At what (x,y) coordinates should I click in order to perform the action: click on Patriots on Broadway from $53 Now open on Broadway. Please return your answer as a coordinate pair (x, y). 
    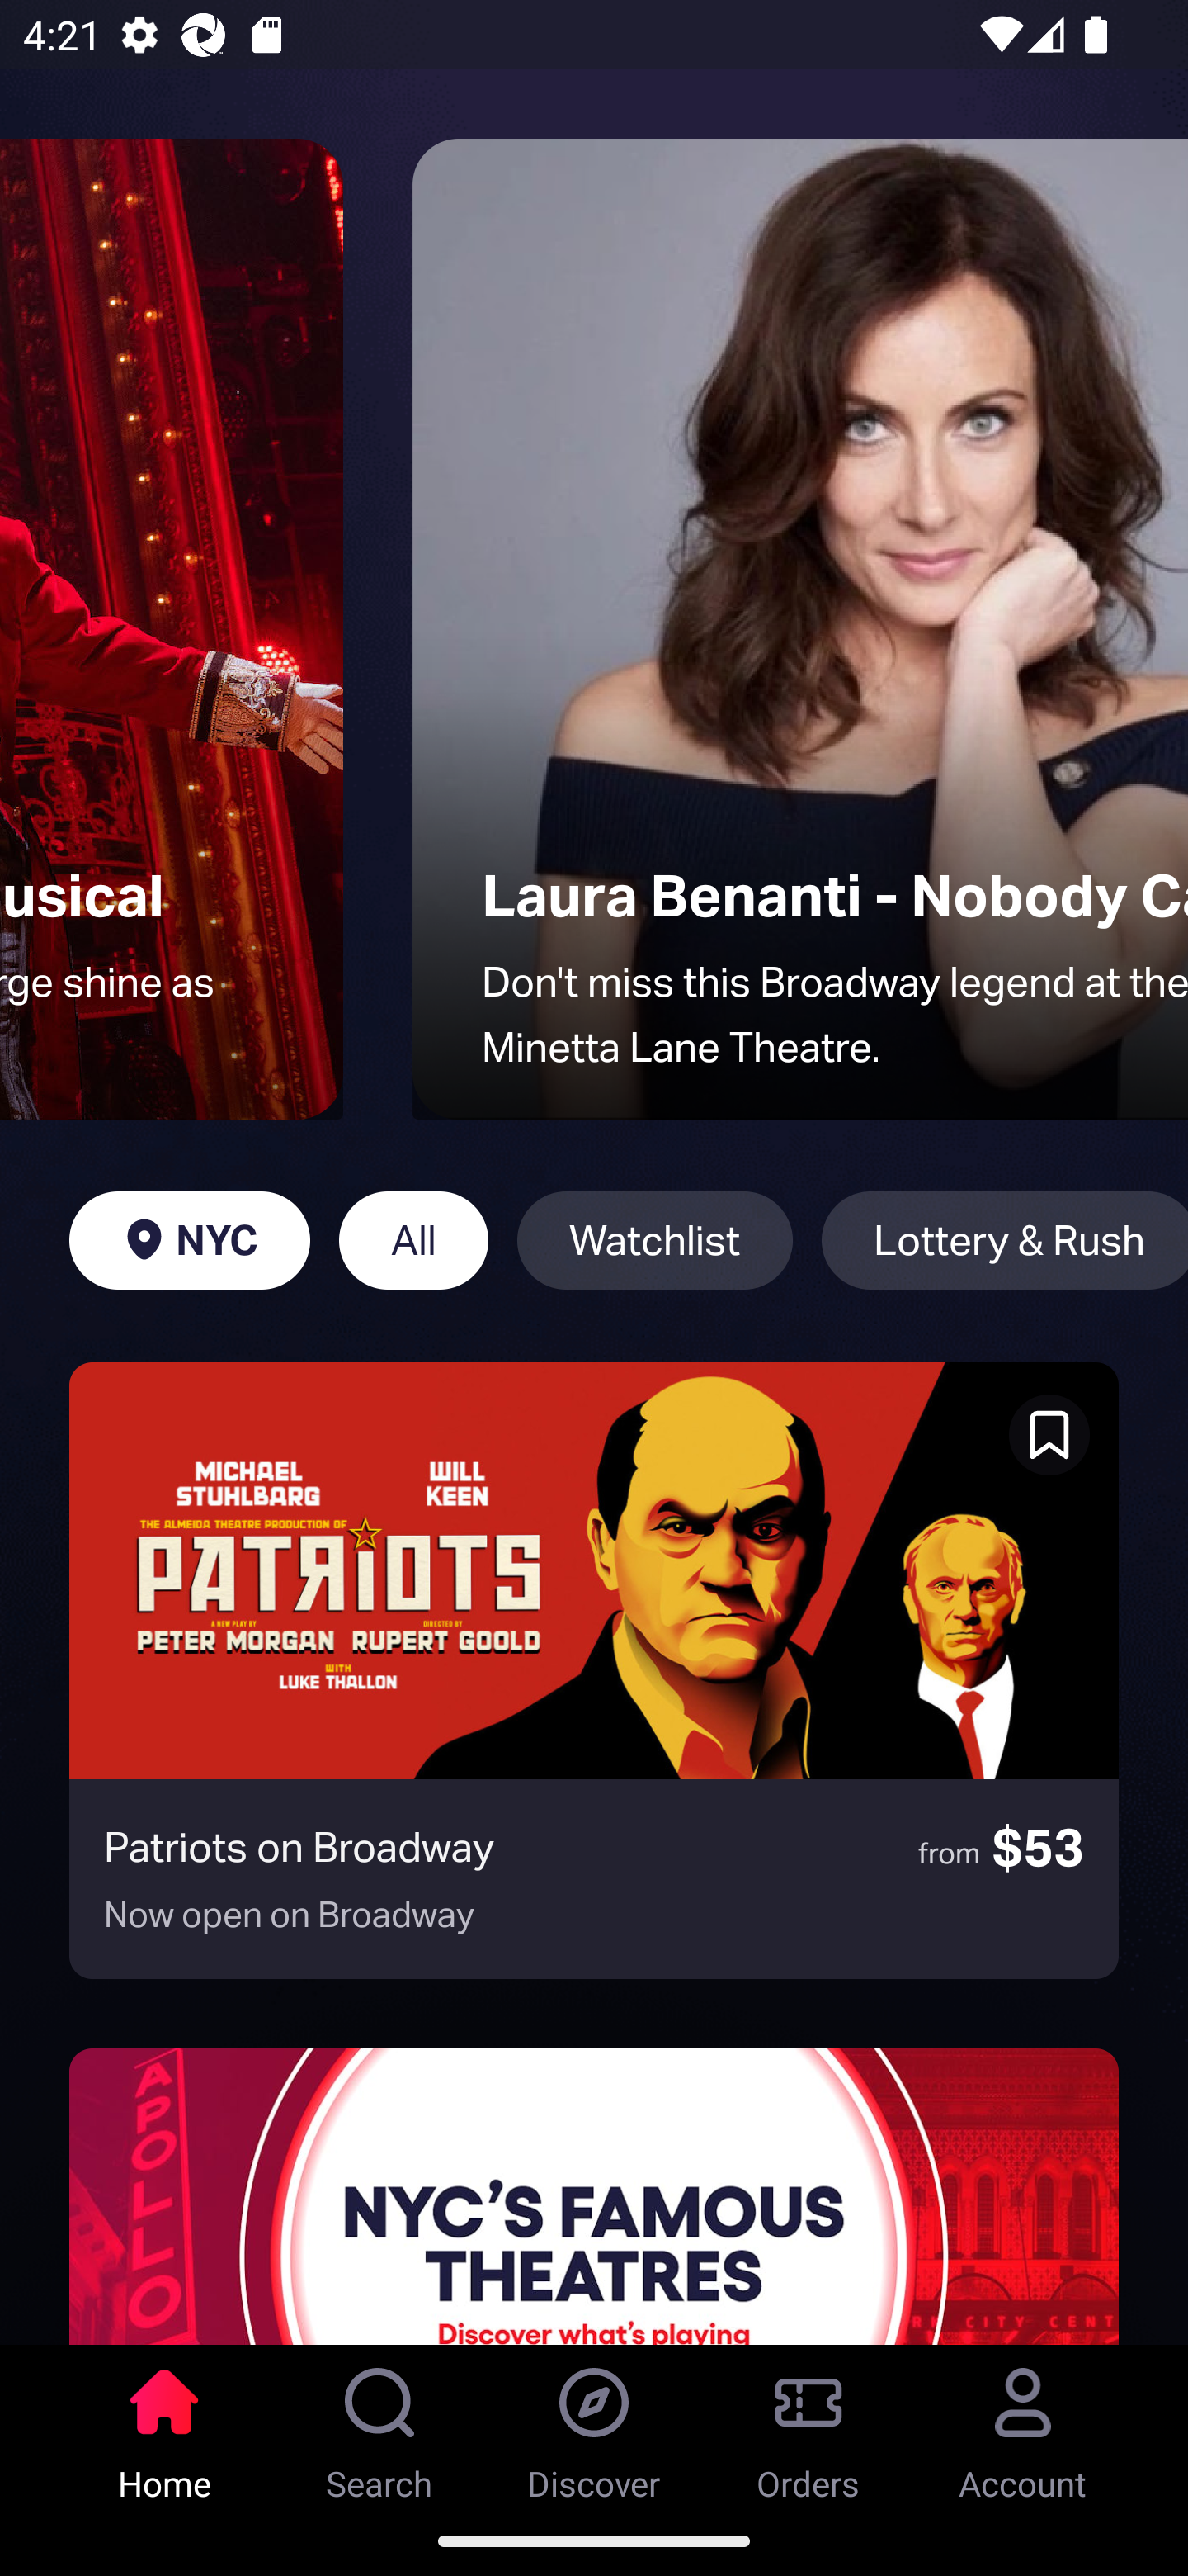
    Looking at the image, I should click on (594, 1670).